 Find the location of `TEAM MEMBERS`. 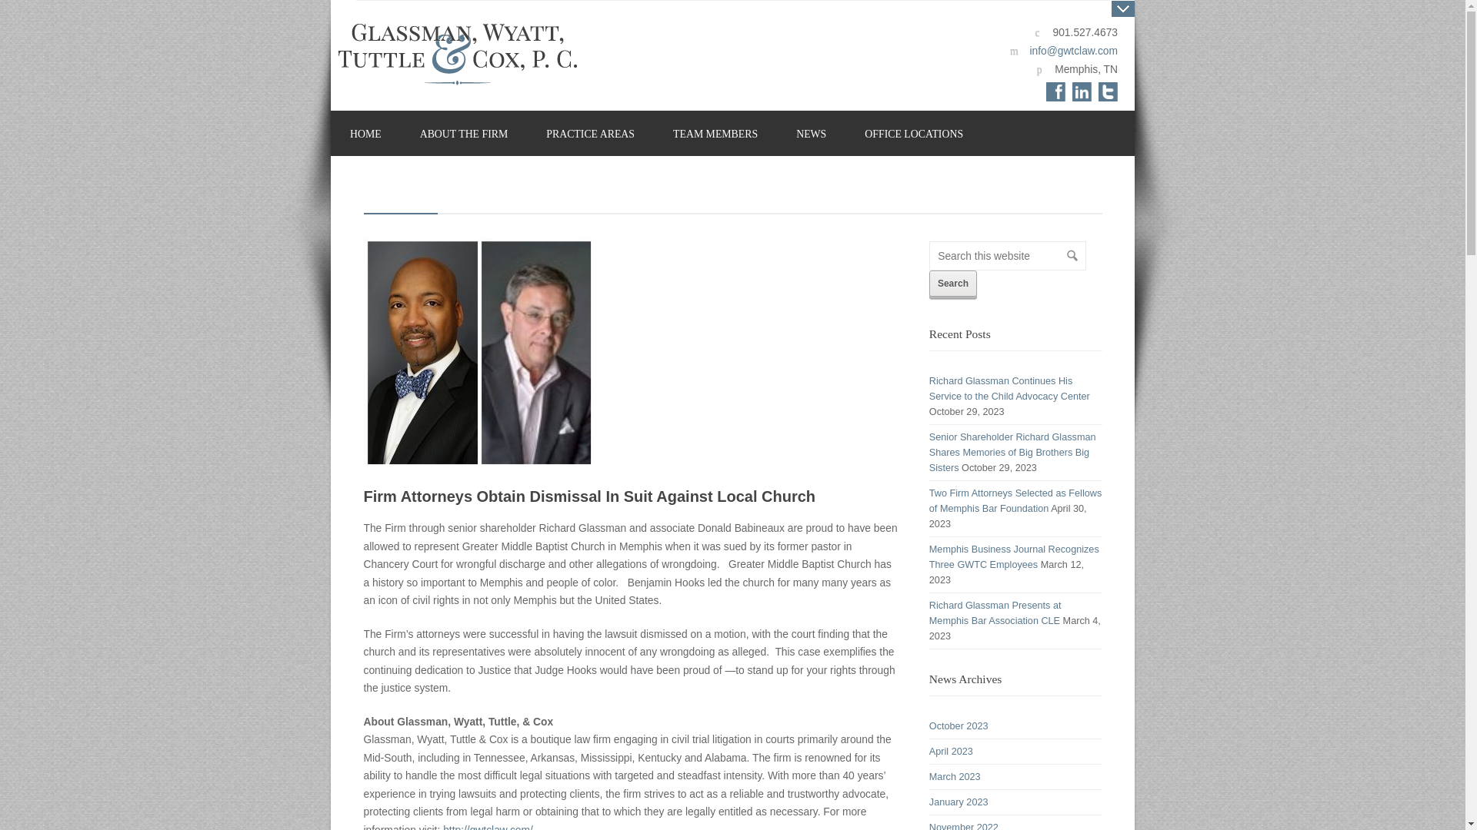

TEAM MEMBERS is located at coordinates (715, 134).